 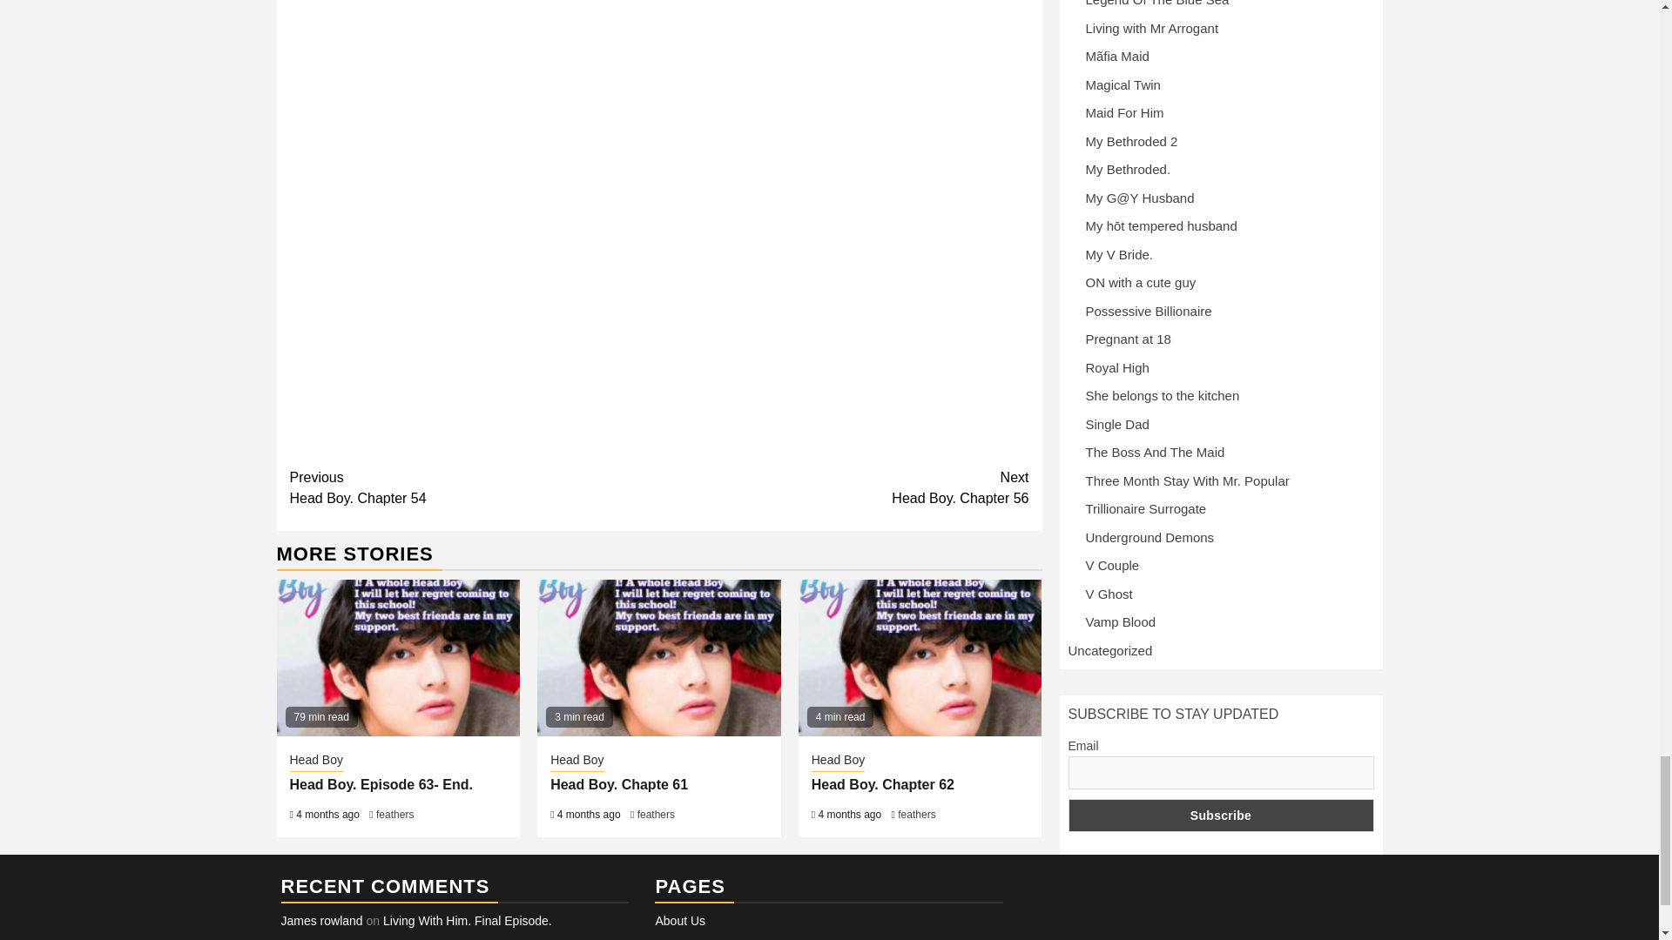 What do you see at coordinates (394, 814) in the screenshot?
I see `feathers` at bounding box center [394, 814].